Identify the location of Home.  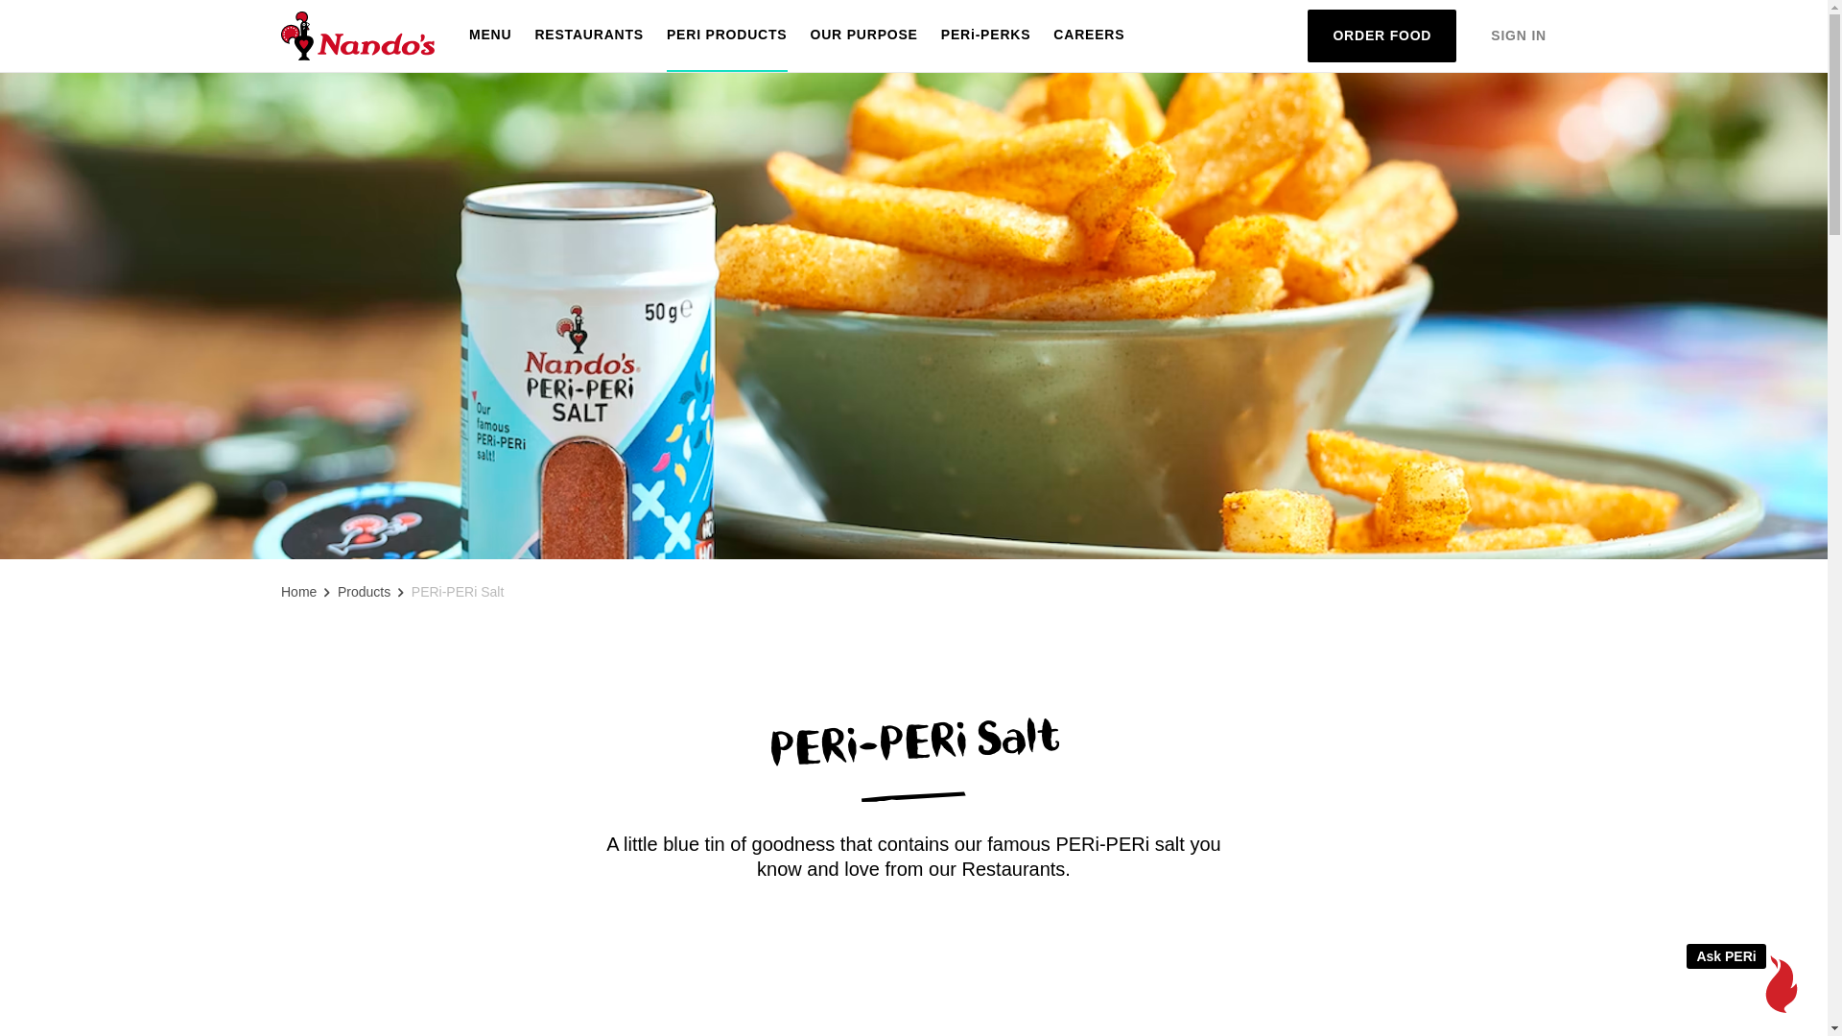
(299, 593).